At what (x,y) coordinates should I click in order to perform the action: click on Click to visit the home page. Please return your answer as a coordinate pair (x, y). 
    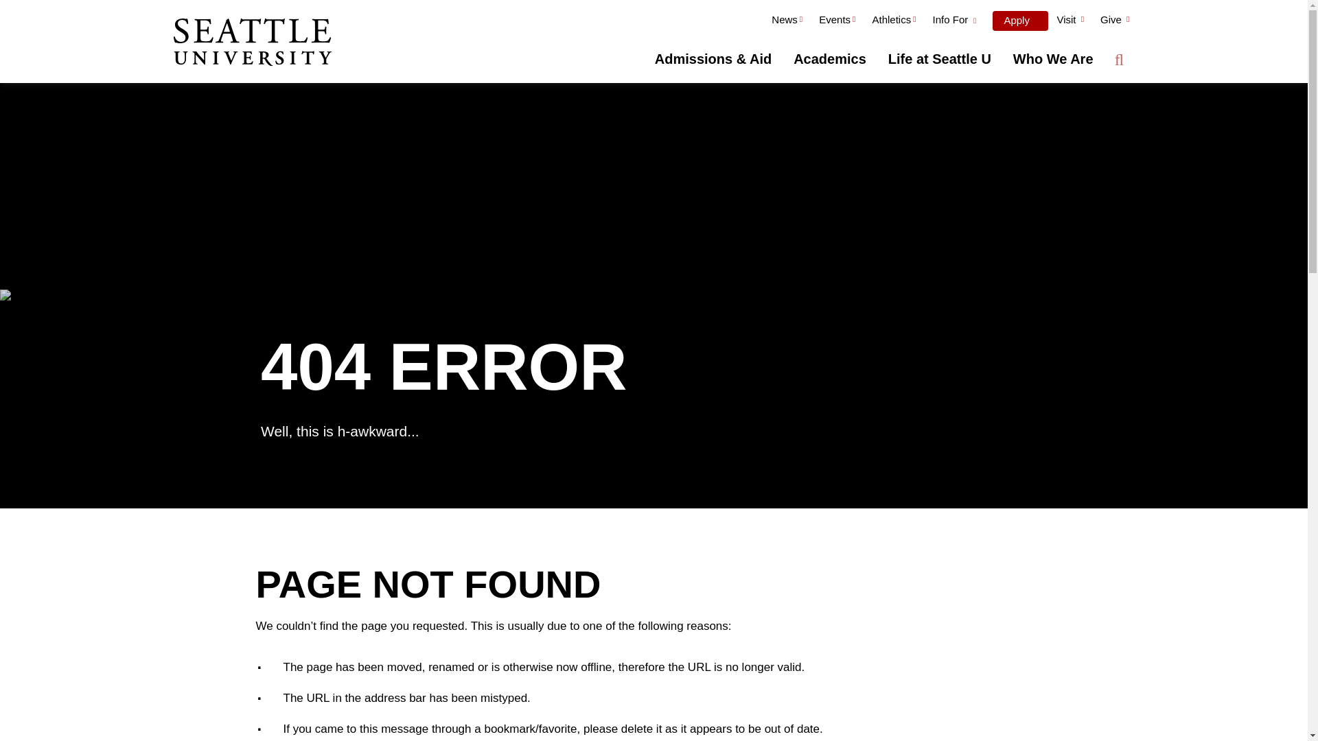
    Looking at the image, I should click on (251, 43).